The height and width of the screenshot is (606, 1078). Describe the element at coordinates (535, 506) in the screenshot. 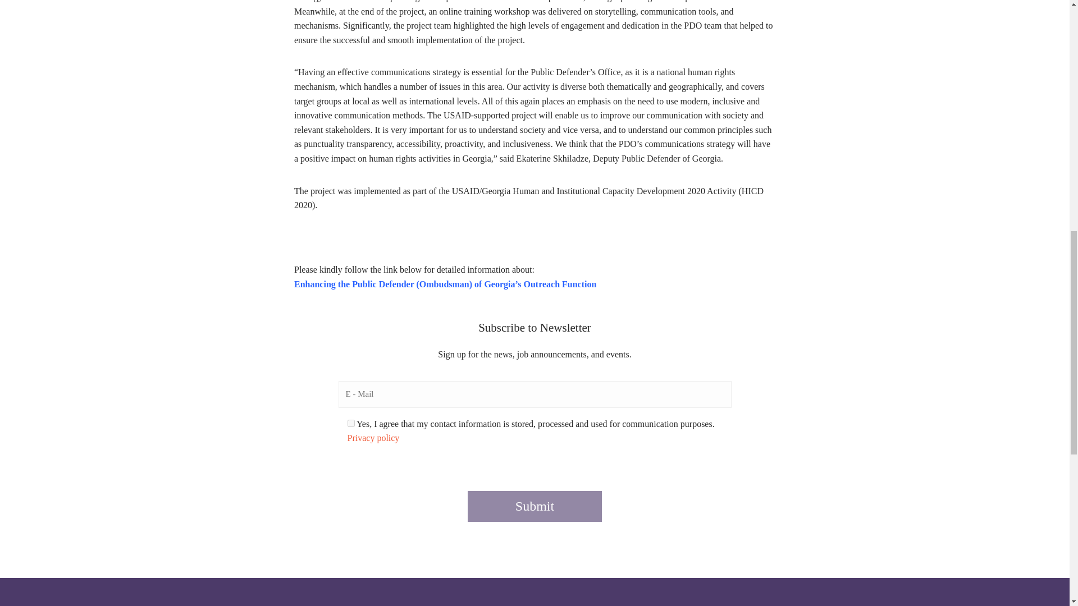

I see `Submit` at that location.